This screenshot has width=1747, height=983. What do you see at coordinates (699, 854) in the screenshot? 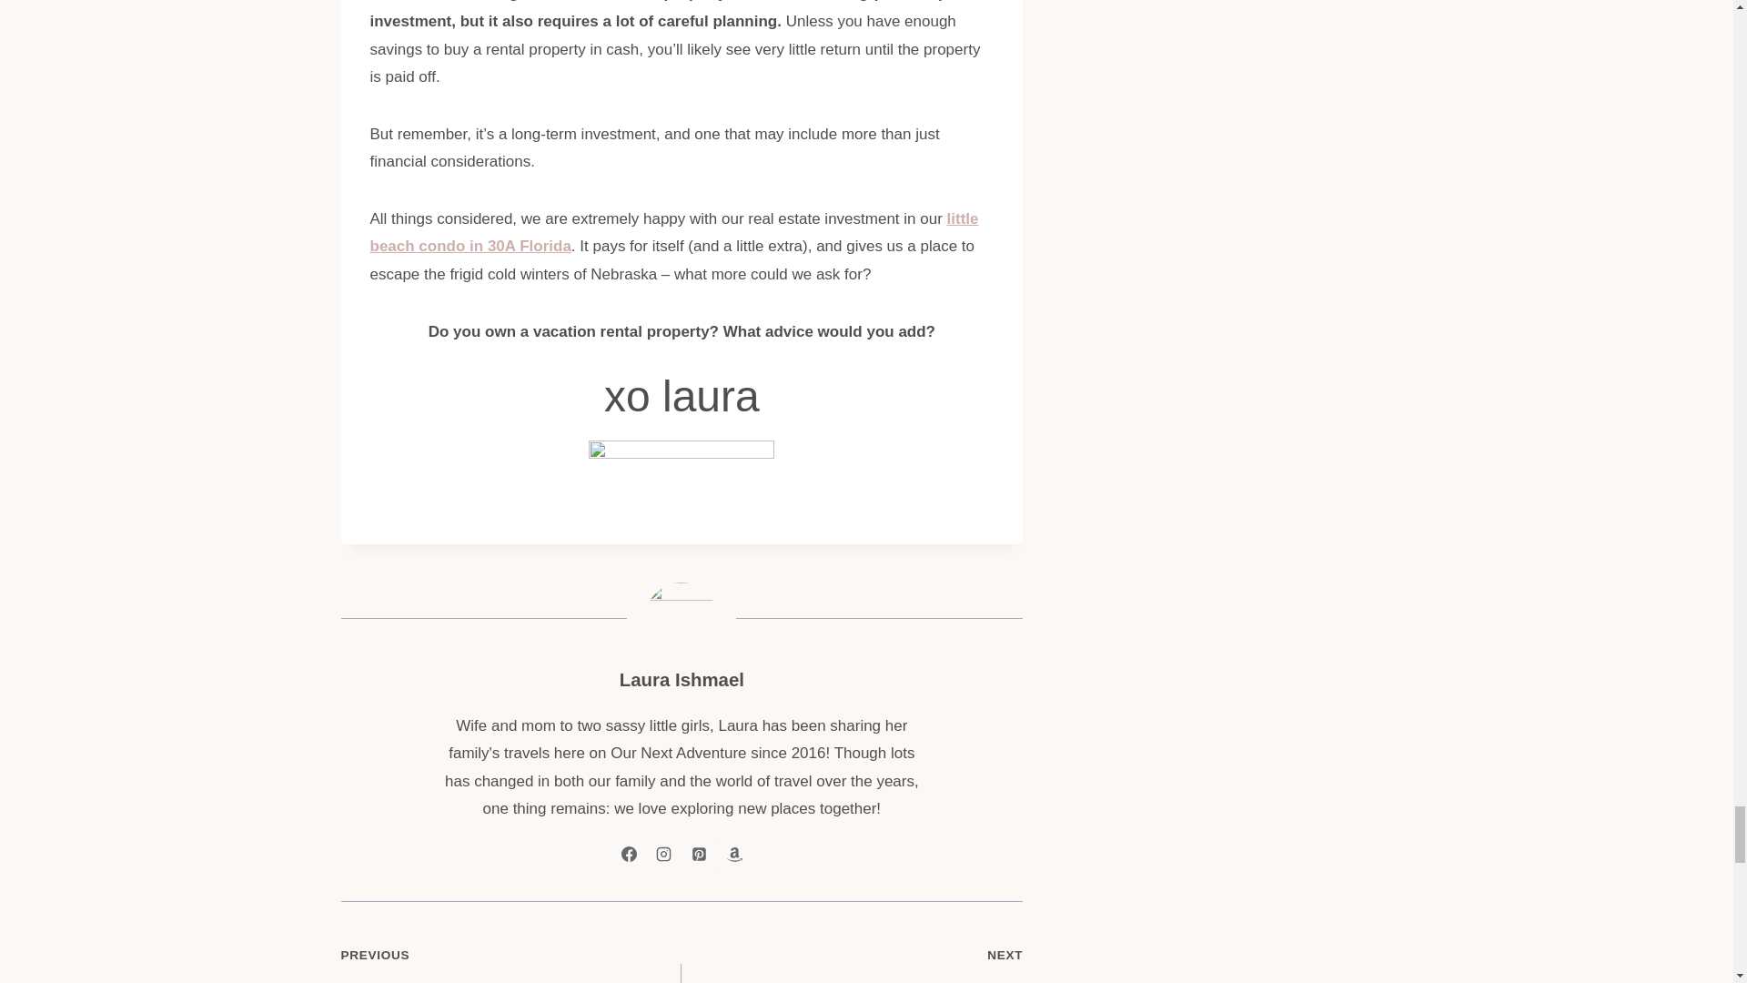
I see `Follow Laura Ishmael on Pinterest` at bounding box center [699, 854].